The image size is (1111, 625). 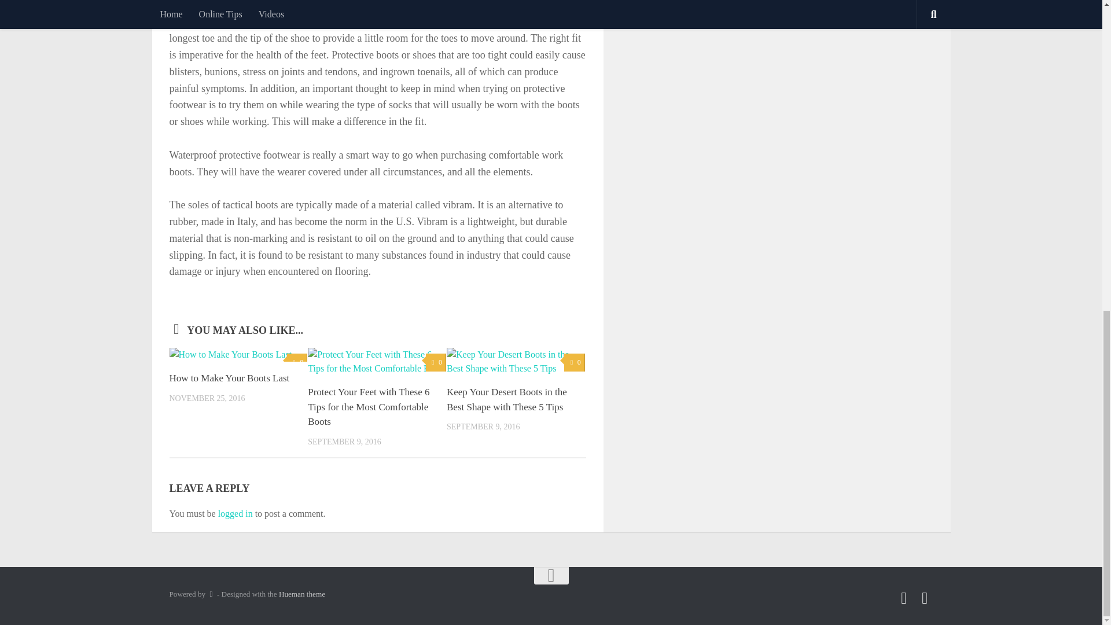 I want to click on How to Make Your Boots Last, so click(x=229, y=378).